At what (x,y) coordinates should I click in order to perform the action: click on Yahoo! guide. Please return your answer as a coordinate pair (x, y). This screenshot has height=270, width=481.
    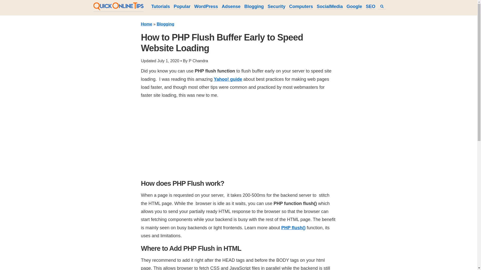
    Looking at the image, I should click on (228, 79).